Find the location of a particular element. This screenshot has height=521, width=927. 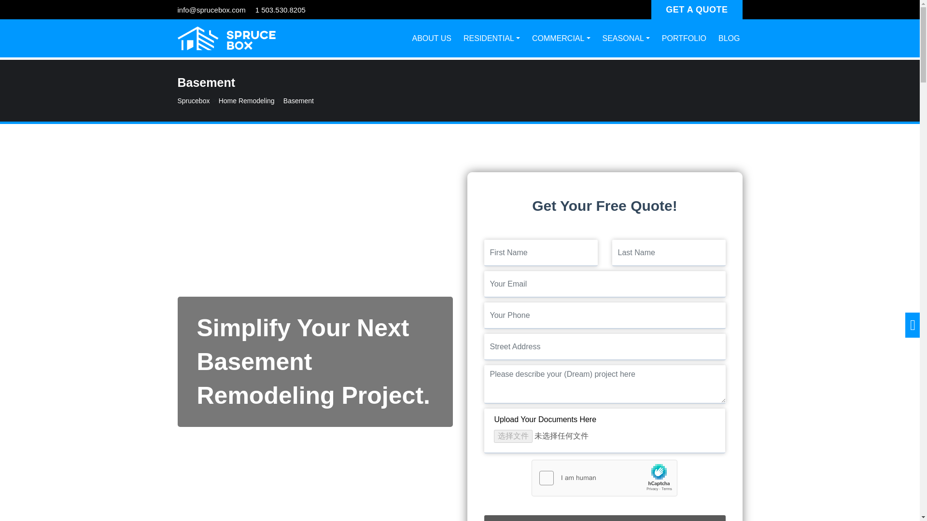

RESIDENTIAL is located at coordinates (492, 39).